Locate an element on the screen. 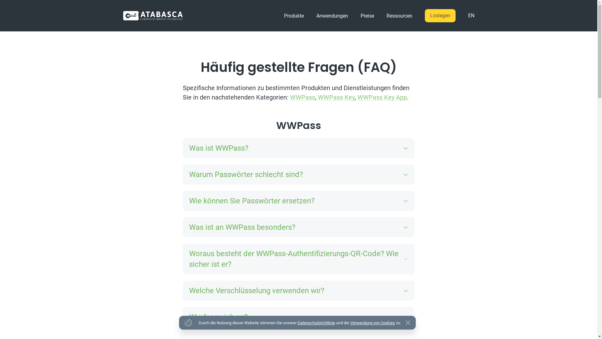 This screenshot has width=602, height=339. Verwendung von Cookies is located at coordinates (372, 323).